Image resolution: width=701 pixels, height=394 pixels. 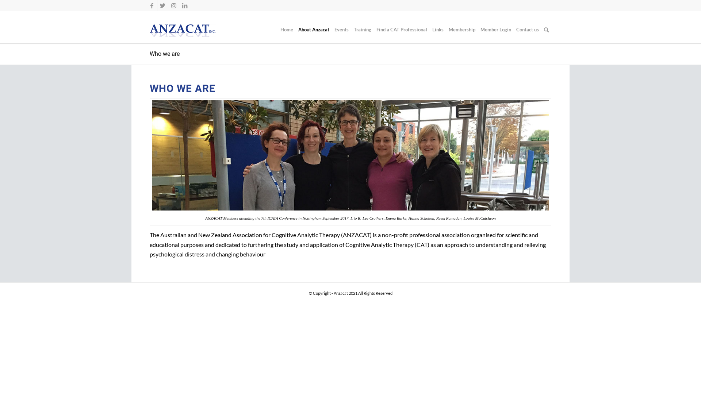 I want to click on Membership, so click(x=462, y=30).